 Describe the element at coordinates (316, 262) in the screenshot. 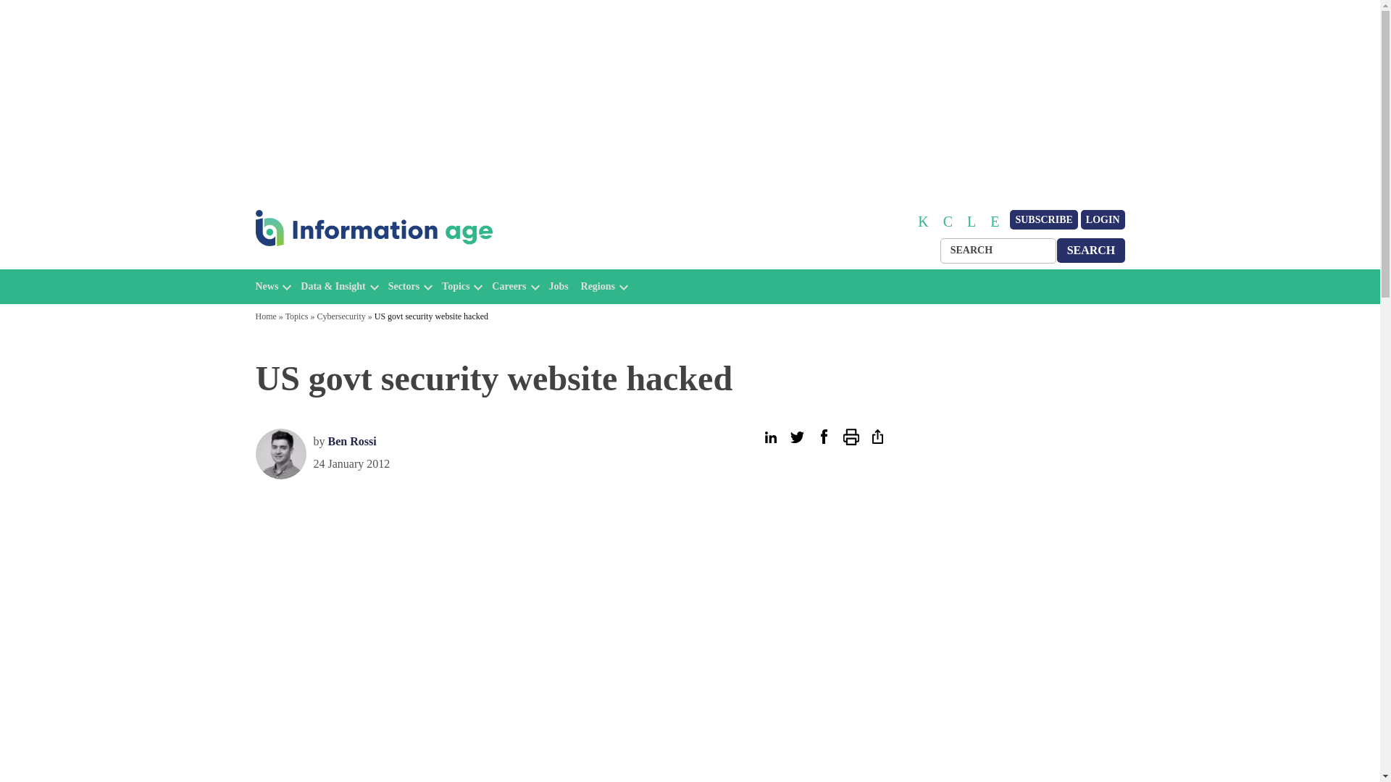

I see `Information Age` at that location.